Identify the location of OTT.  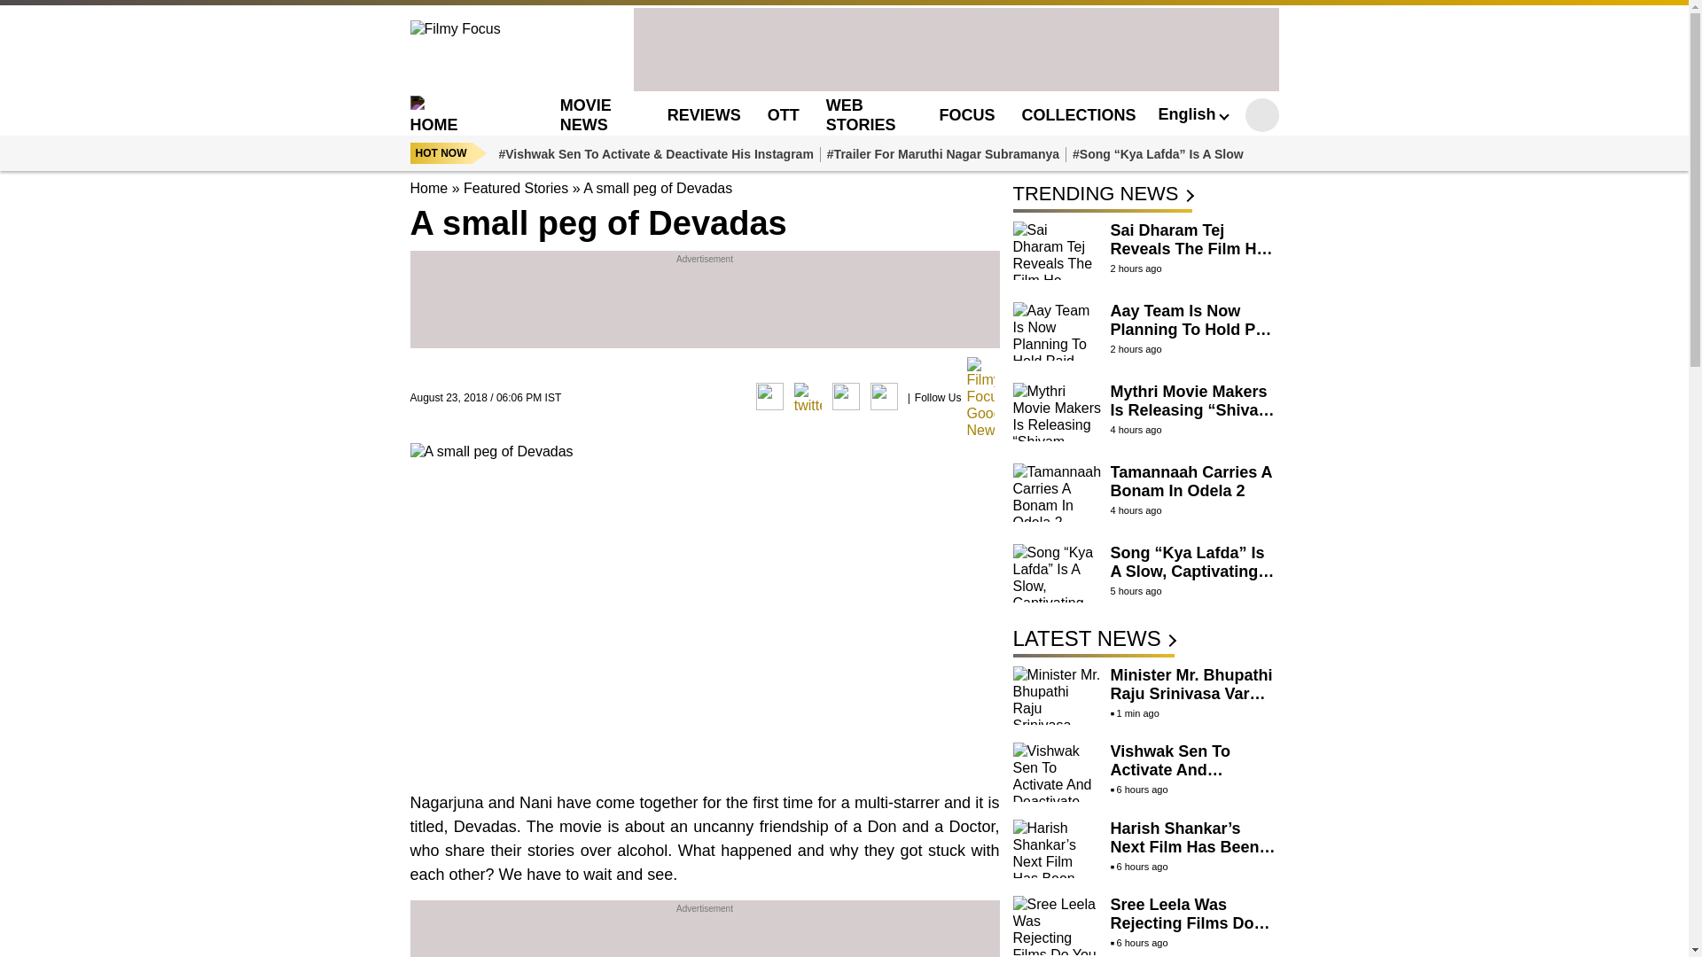
(784, 115).